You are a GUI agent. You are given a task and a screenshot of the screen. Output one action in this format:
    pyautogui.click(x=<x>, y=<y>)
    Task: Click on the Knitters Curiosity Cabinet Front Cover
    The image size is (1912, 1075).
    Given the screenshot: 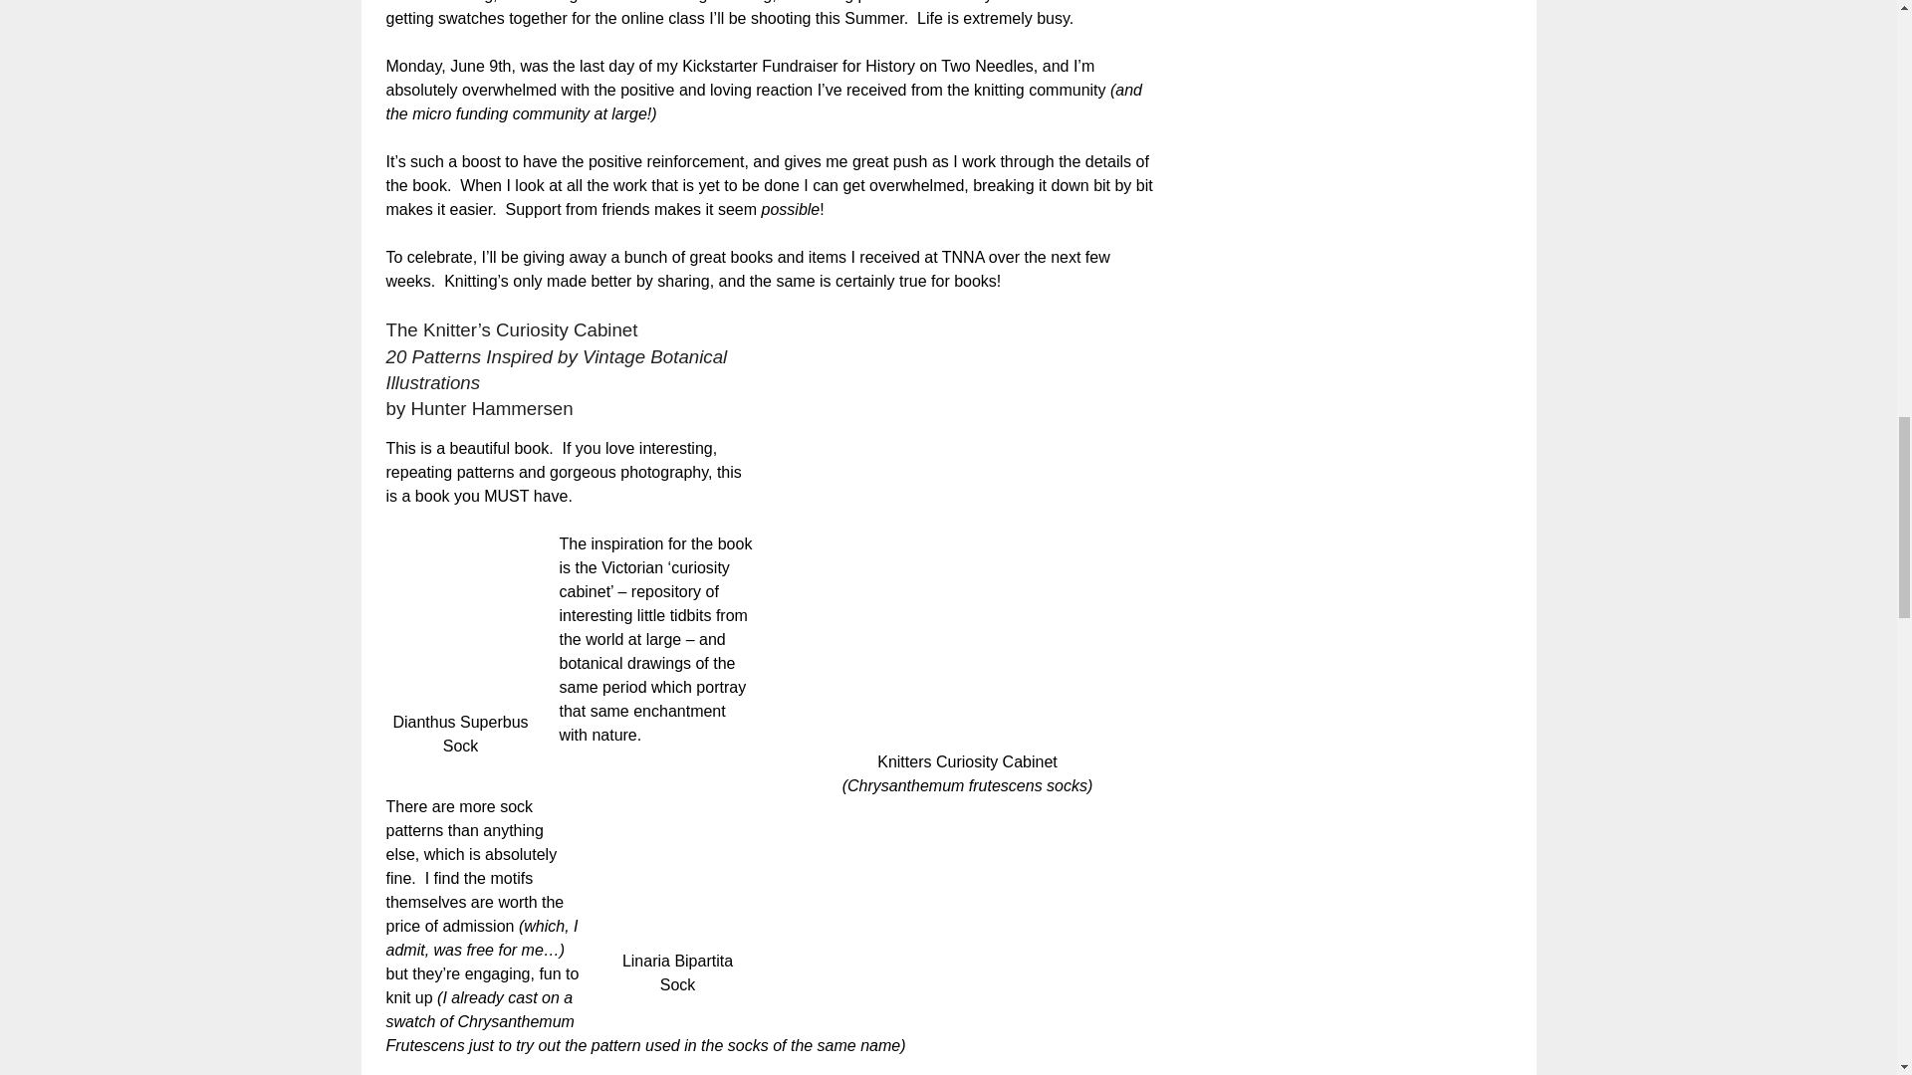 What is the action you would take?
    pyautogui.click(x=967, y=535)
    